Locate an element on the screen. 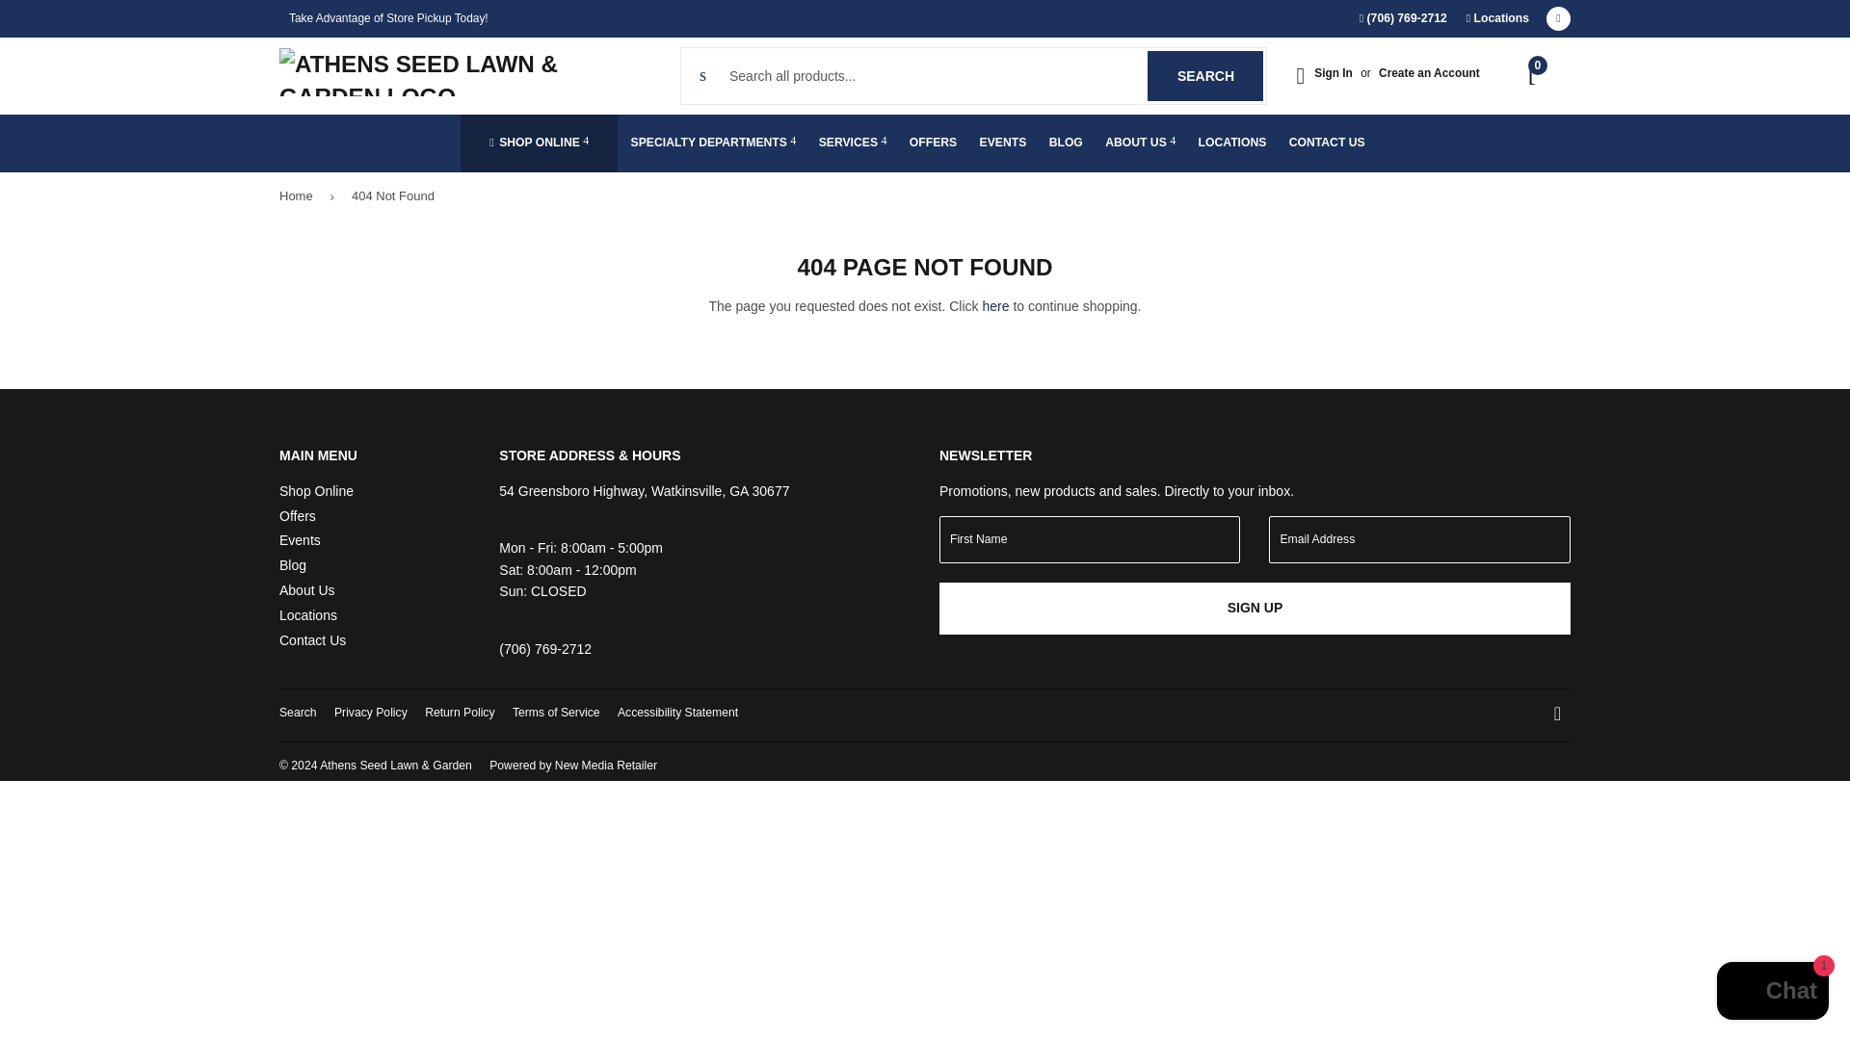 The image size is (1850, 1040).  Locations is located at coordinates (1204, 75).